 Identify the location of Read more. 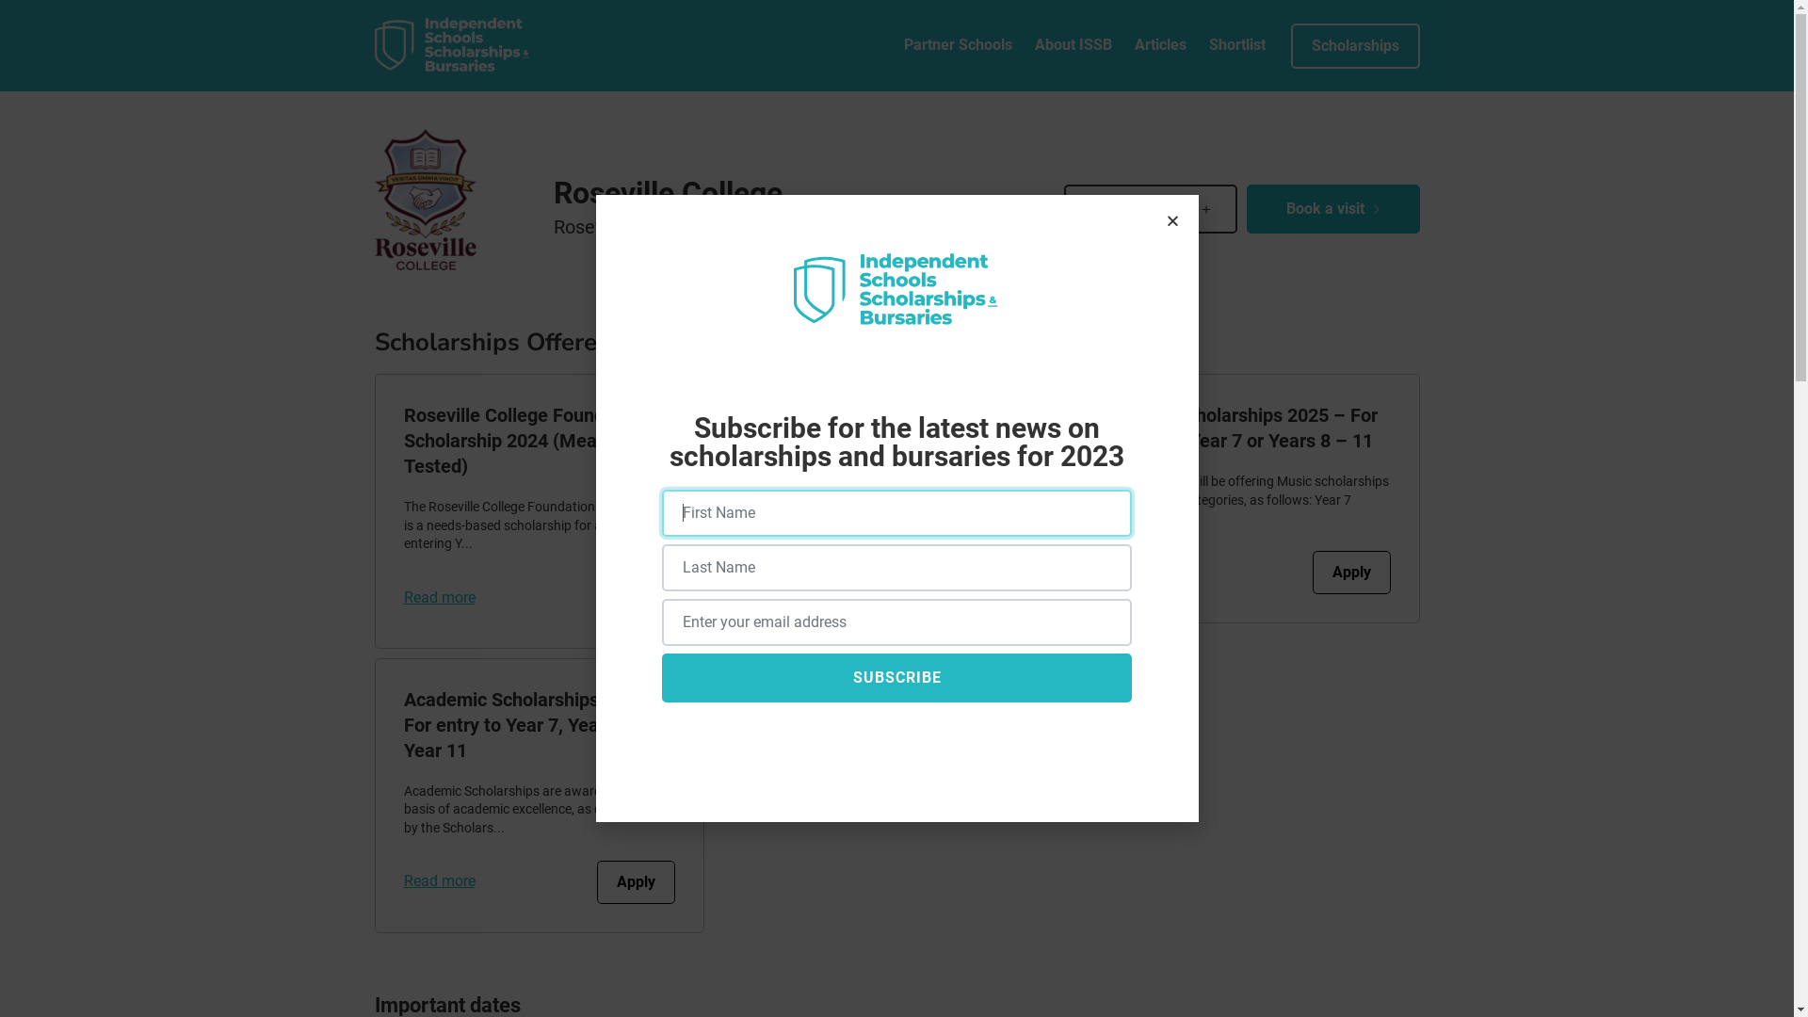
(439, 597).